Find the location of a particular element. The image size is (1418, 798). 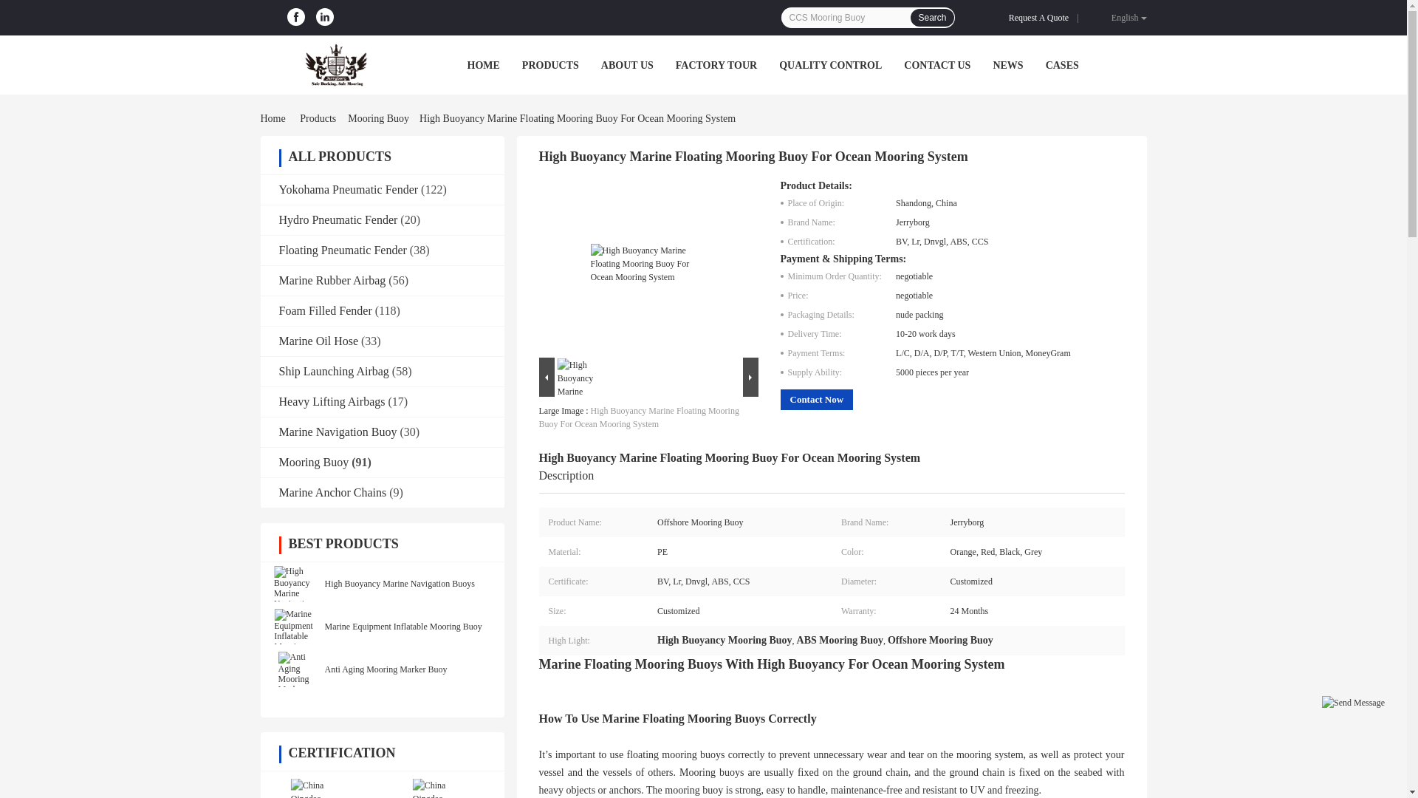

Yokohama Pneumatic Fender is located at coordinates (349, 189).